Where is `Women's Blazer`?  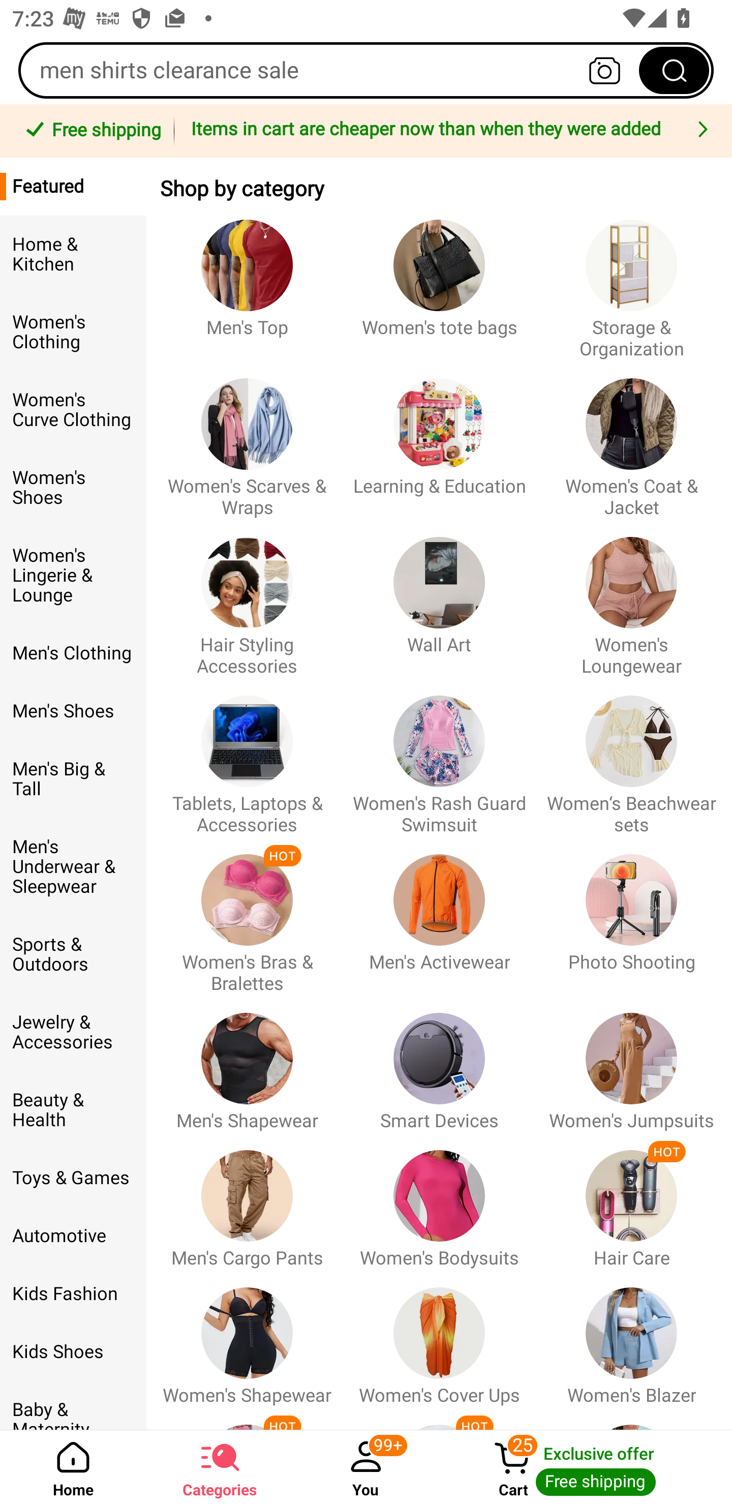 Women's Blazer is located at coordinates (631, 1337).